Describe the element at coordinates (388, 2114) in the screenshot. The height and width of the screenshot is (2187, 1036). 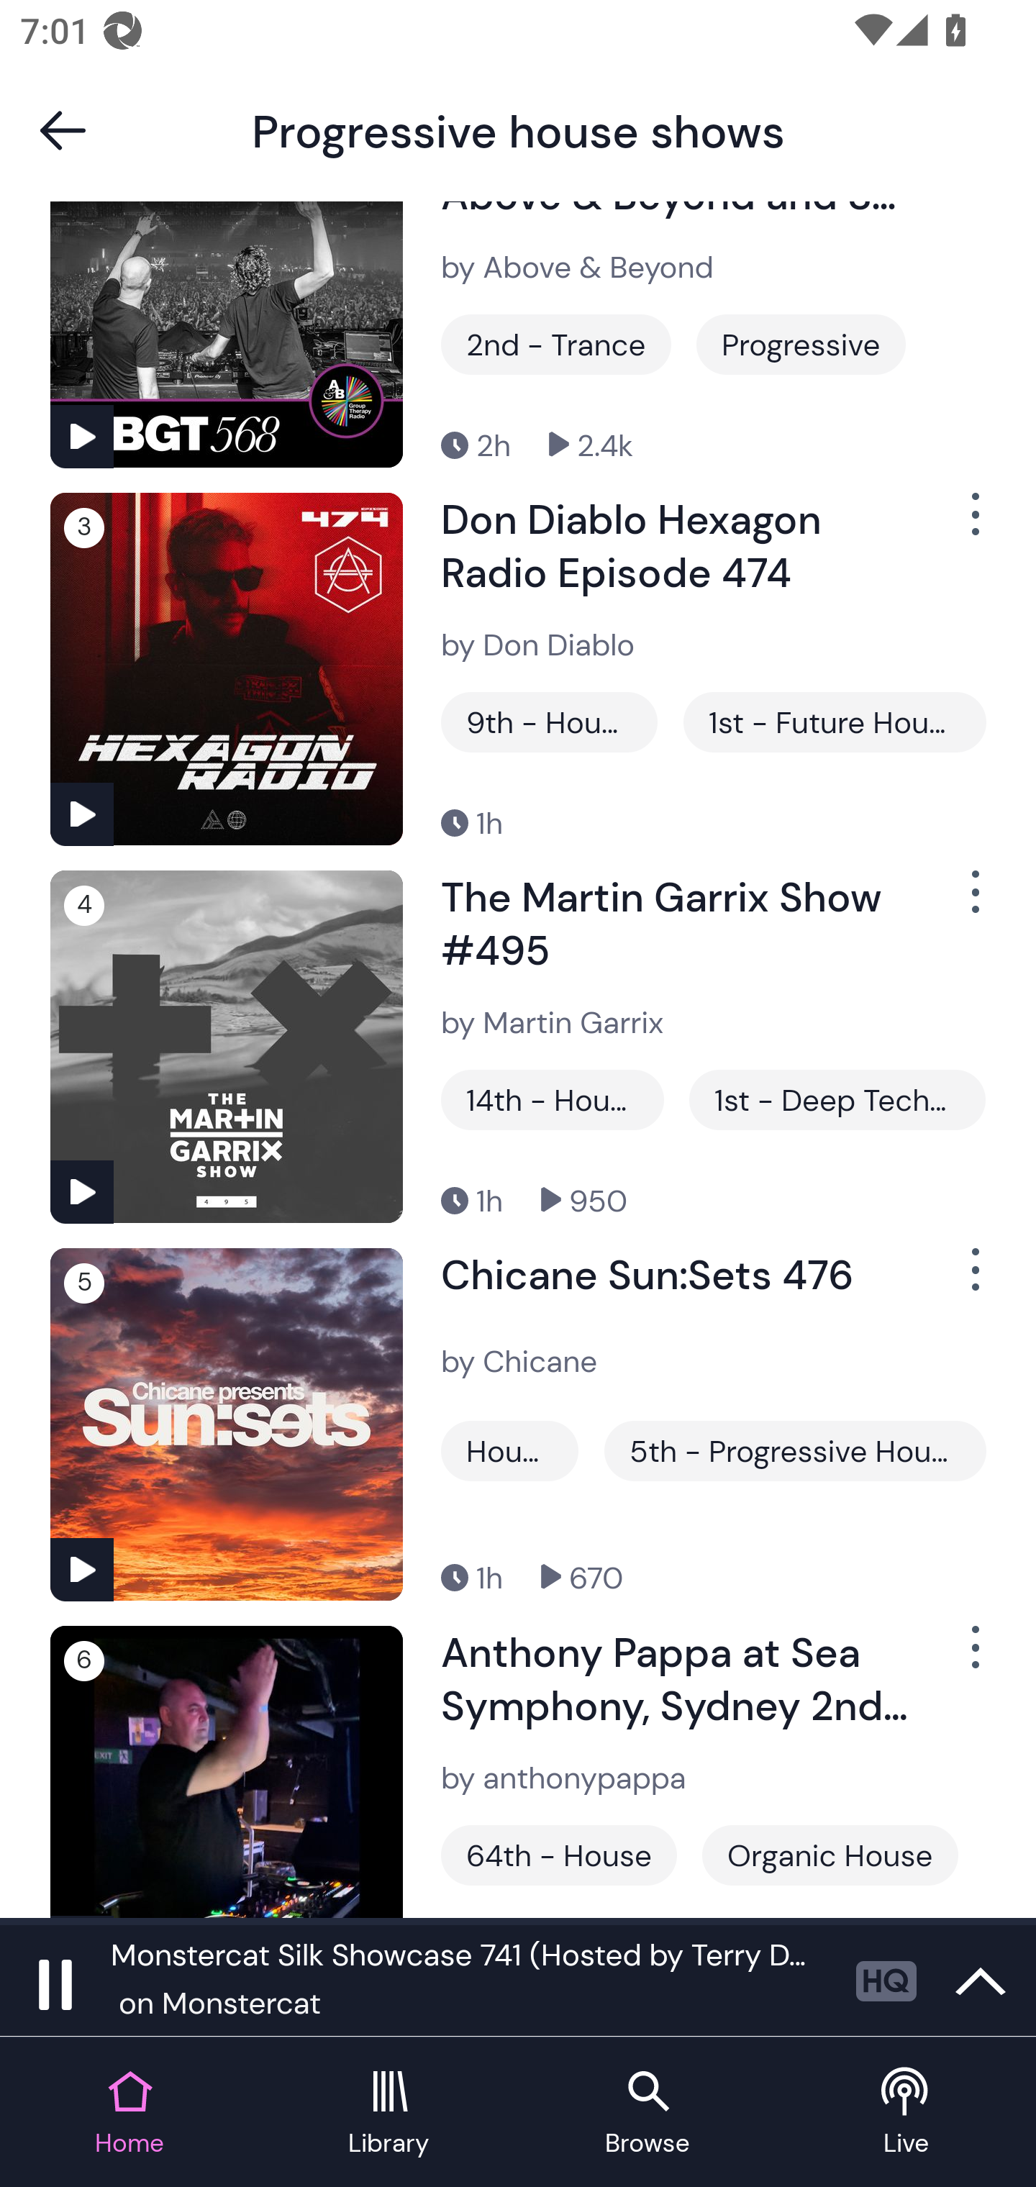
I see `Library tab Library` at that location.